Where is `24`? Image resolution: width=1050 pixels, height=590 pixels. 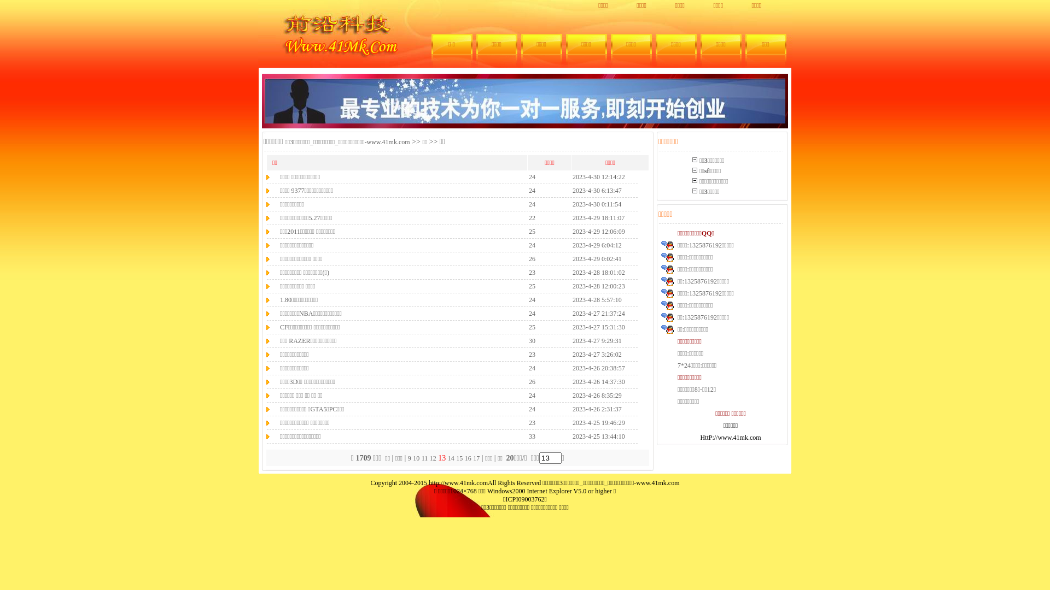
24 is located at coordinates (532, 204).